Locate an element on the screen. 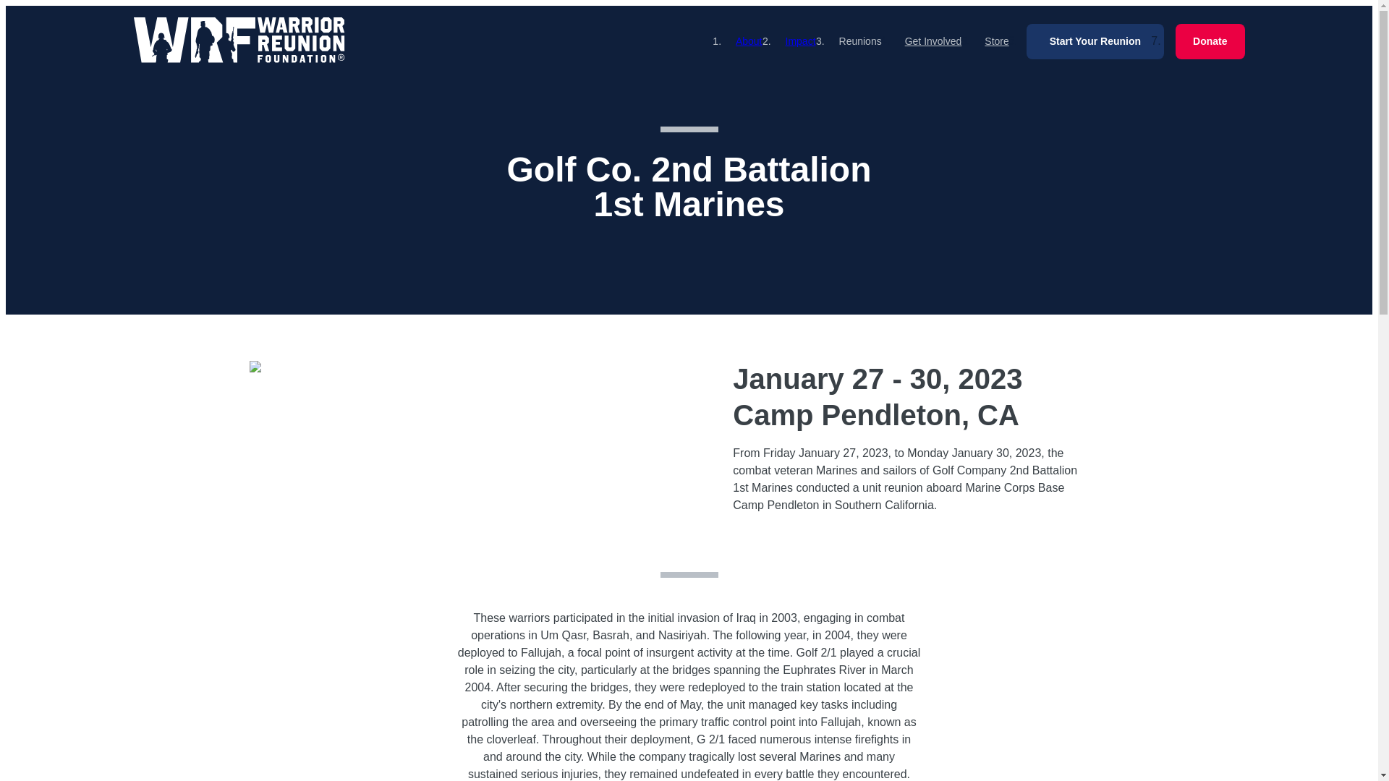  Start Your Reunion is located at coordinates (1095, 42).